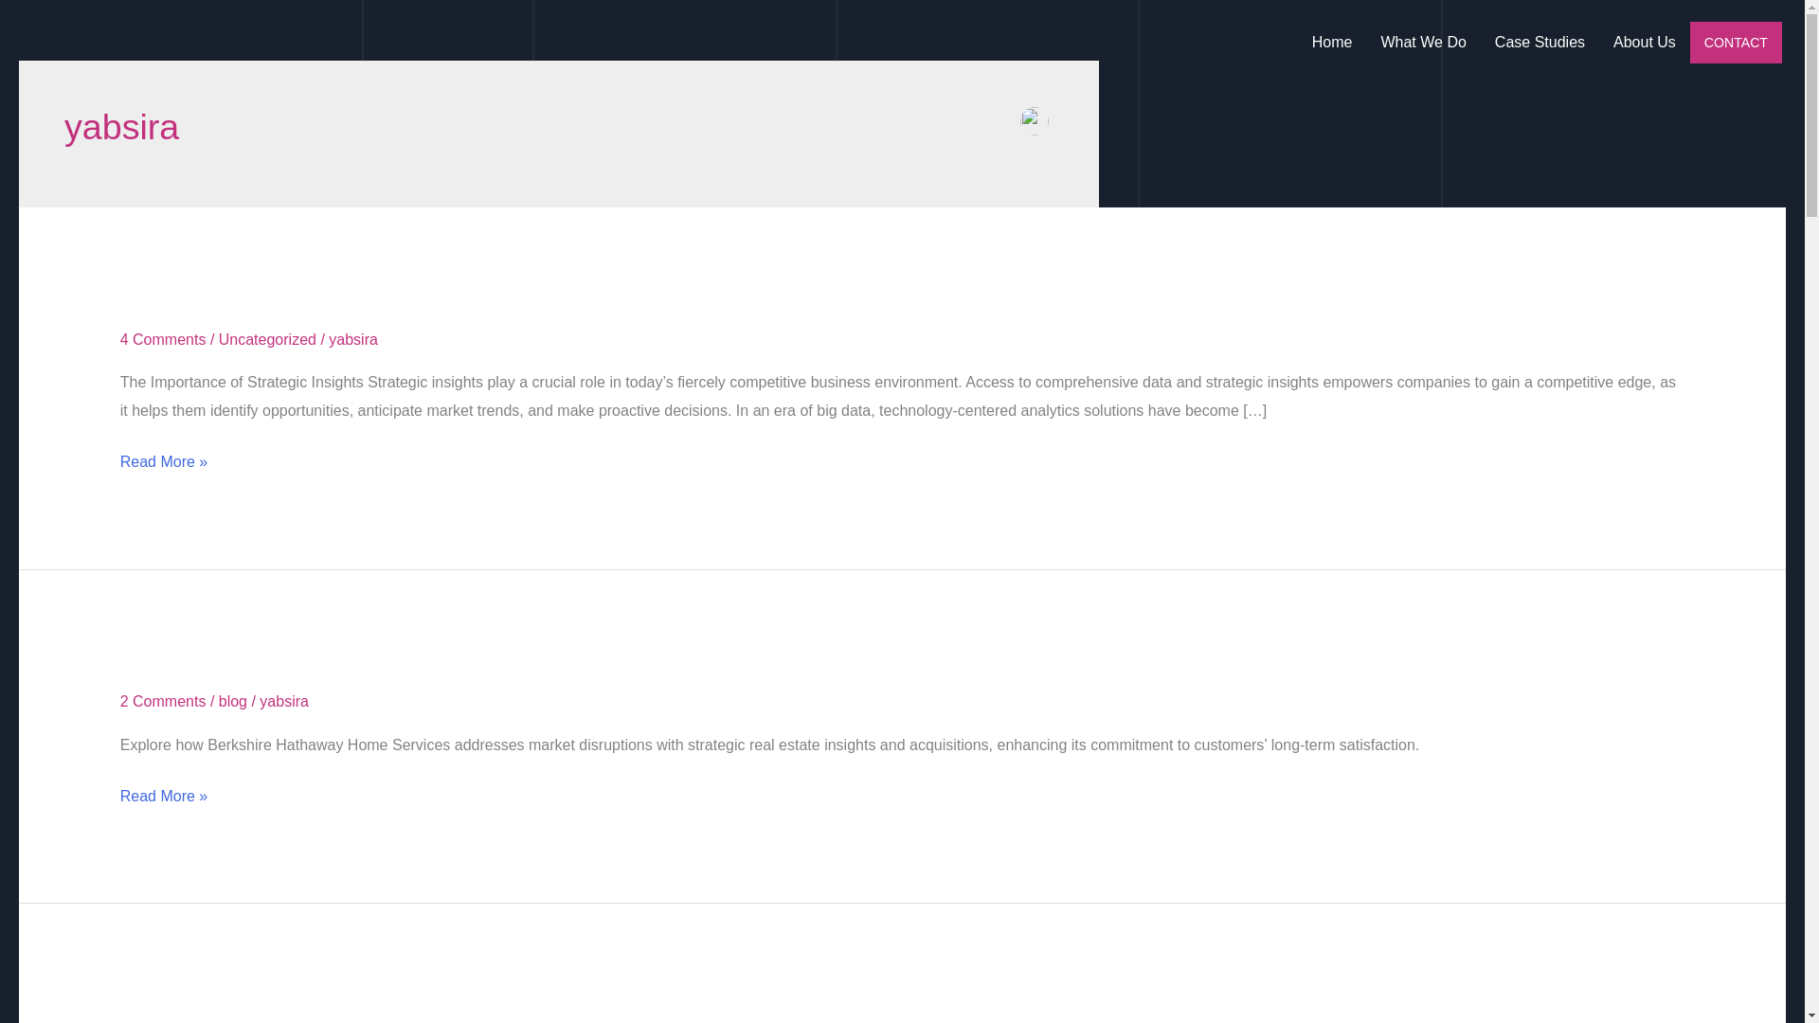  I want to click on Case Studies, so click(1539, 42).